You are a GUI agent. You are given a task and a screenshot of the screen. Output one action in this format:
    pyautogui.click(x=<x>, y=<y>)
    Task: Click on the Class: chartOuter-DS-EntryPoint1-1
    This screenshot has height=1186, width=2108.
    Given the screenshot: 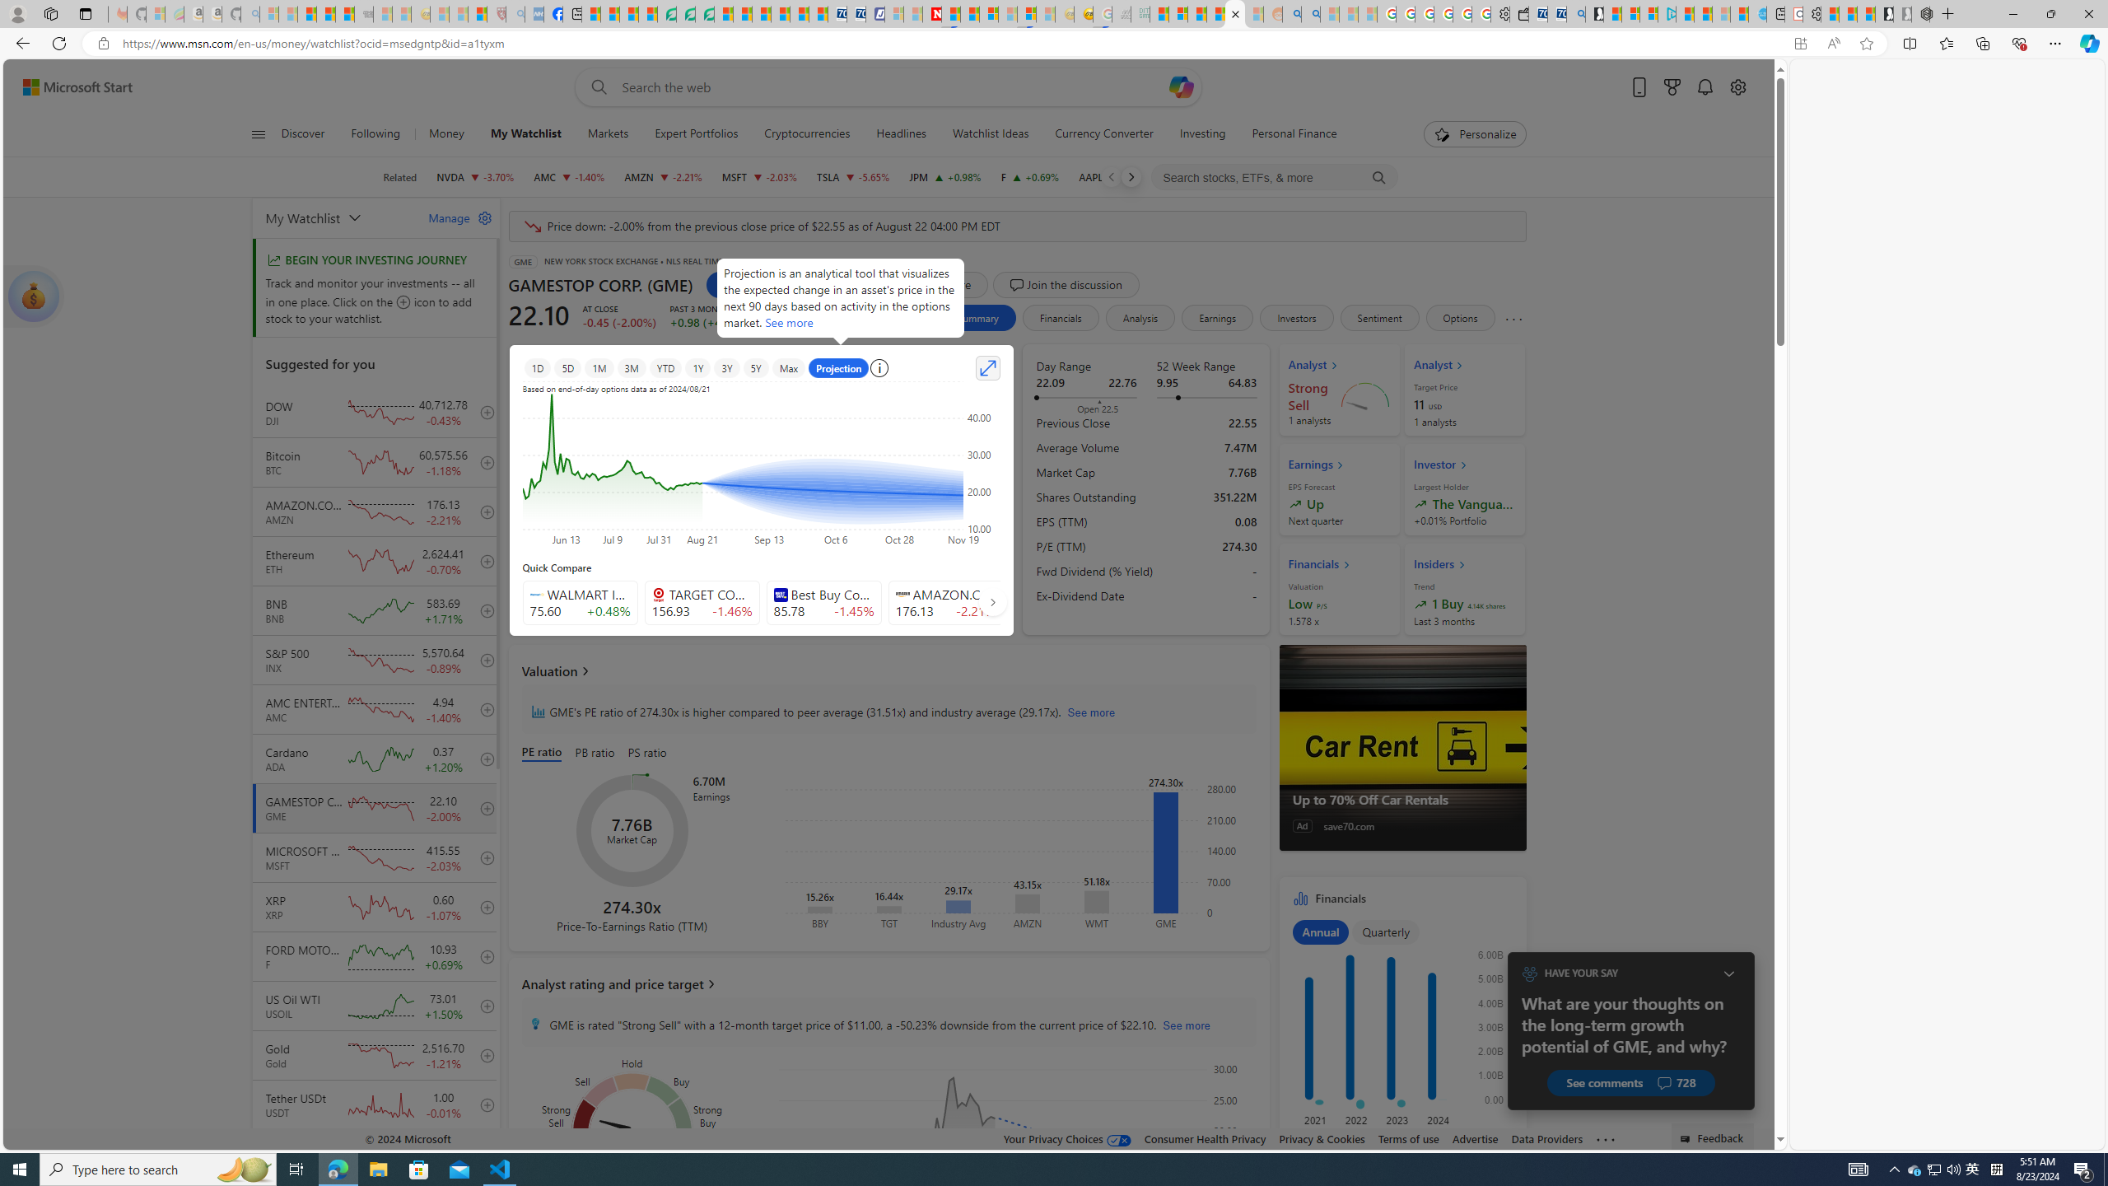 What is the action you would take?
    pyautogui.click(x=1400, y=1033)
    